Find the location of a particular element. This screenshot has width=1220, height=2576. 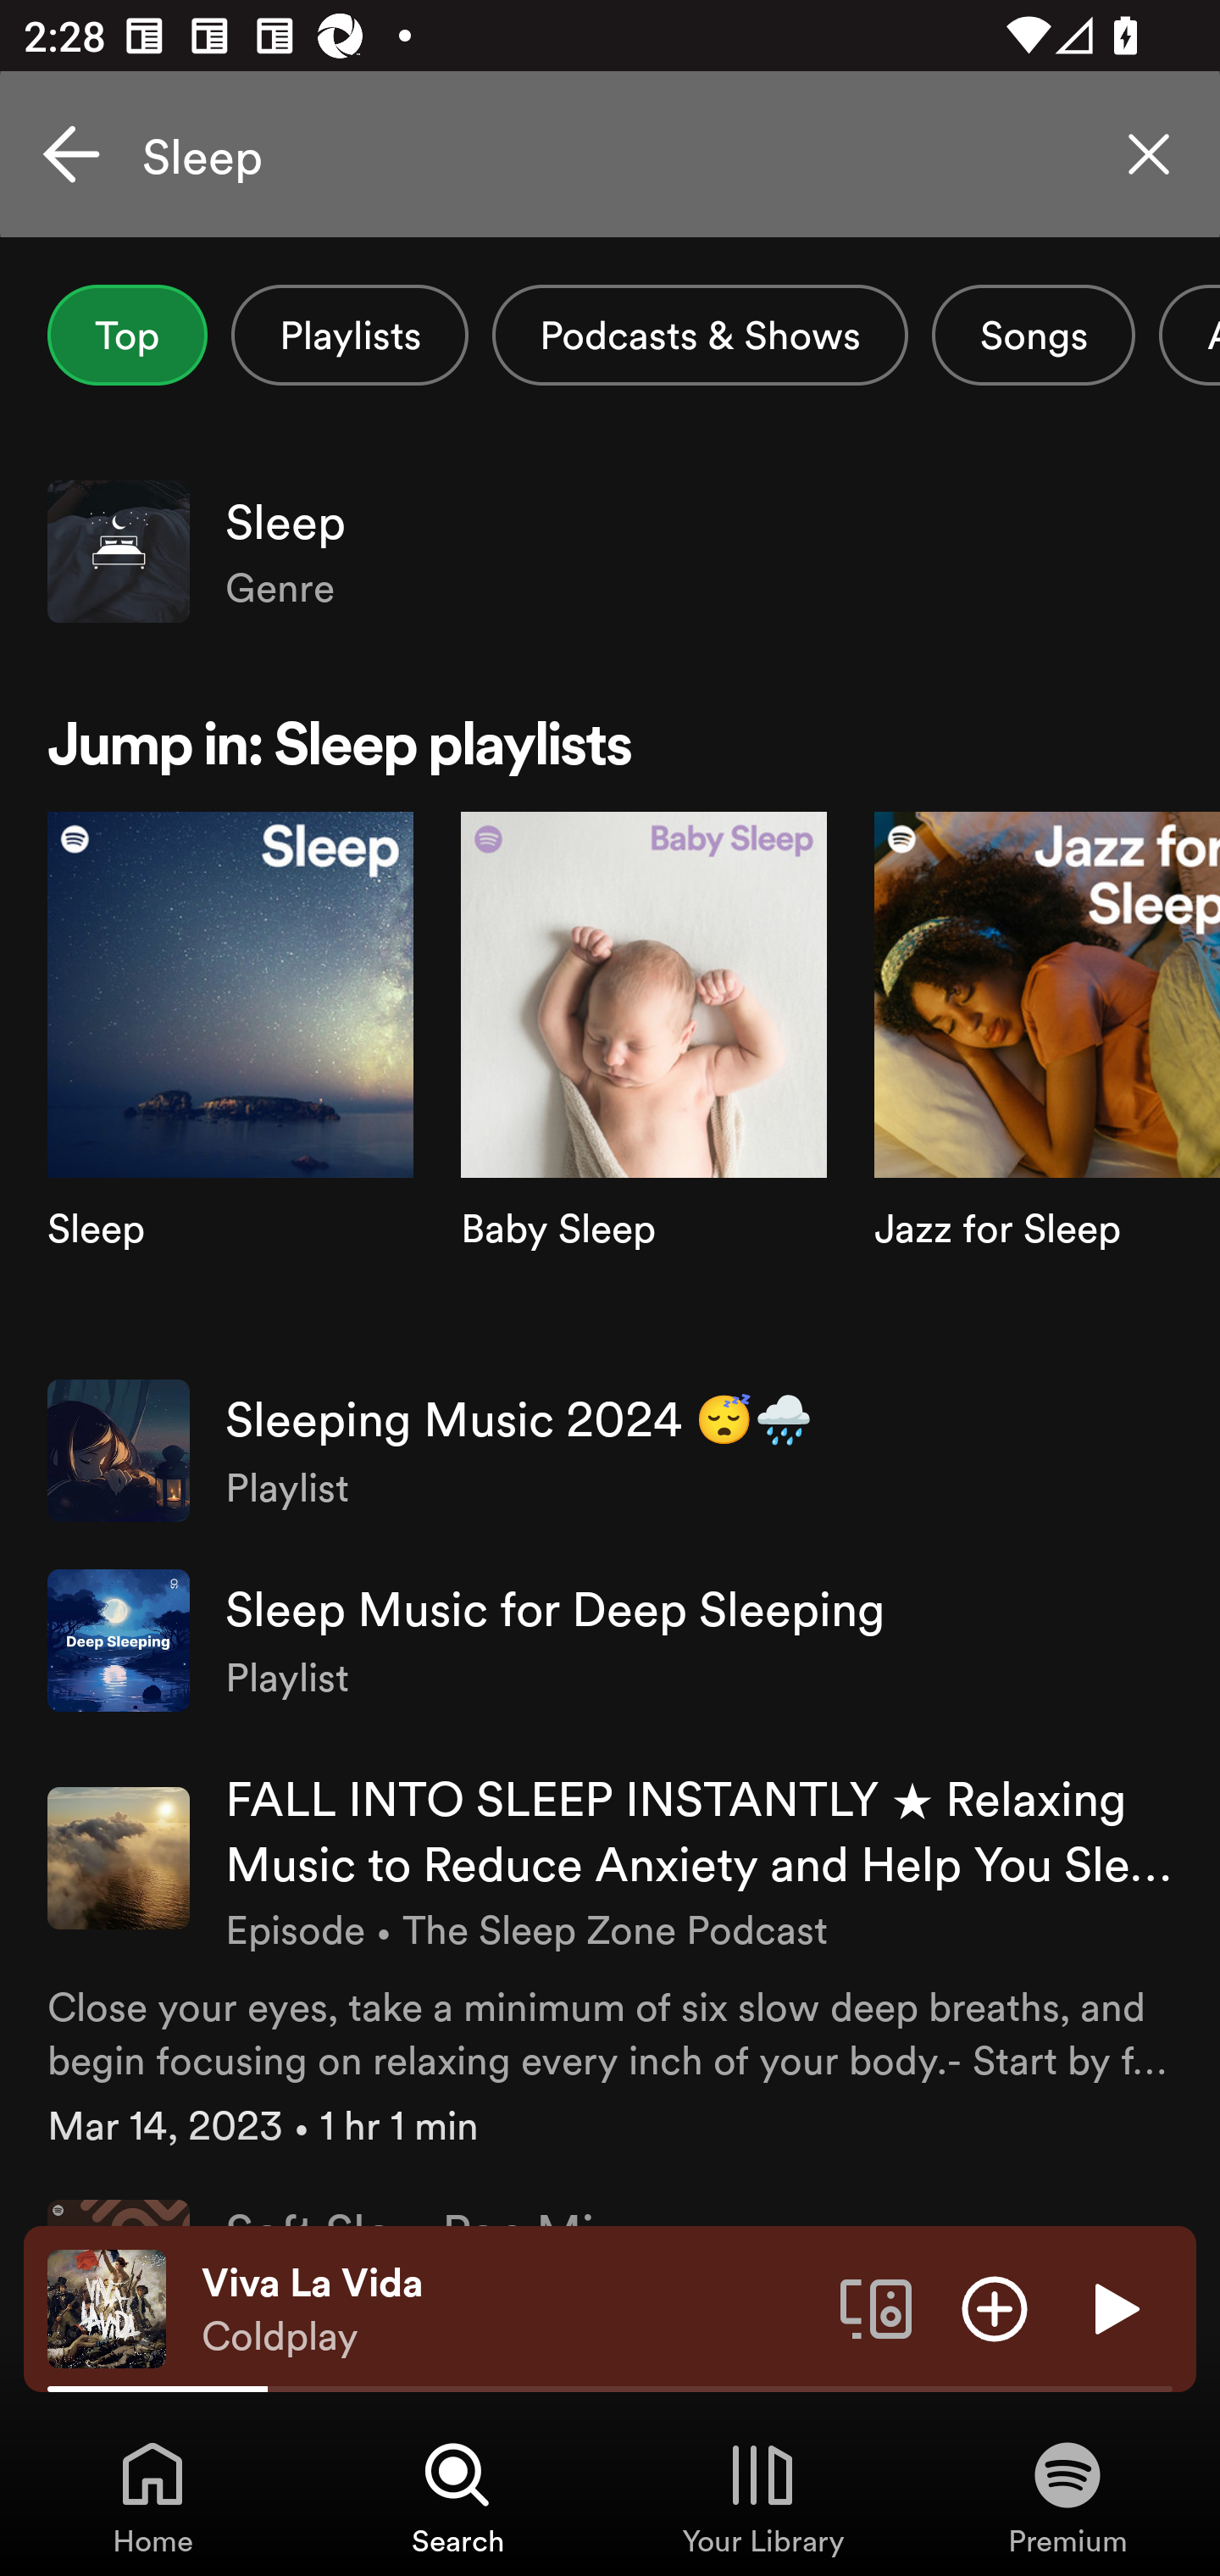

Songs is located at coordinates (1034, 335).